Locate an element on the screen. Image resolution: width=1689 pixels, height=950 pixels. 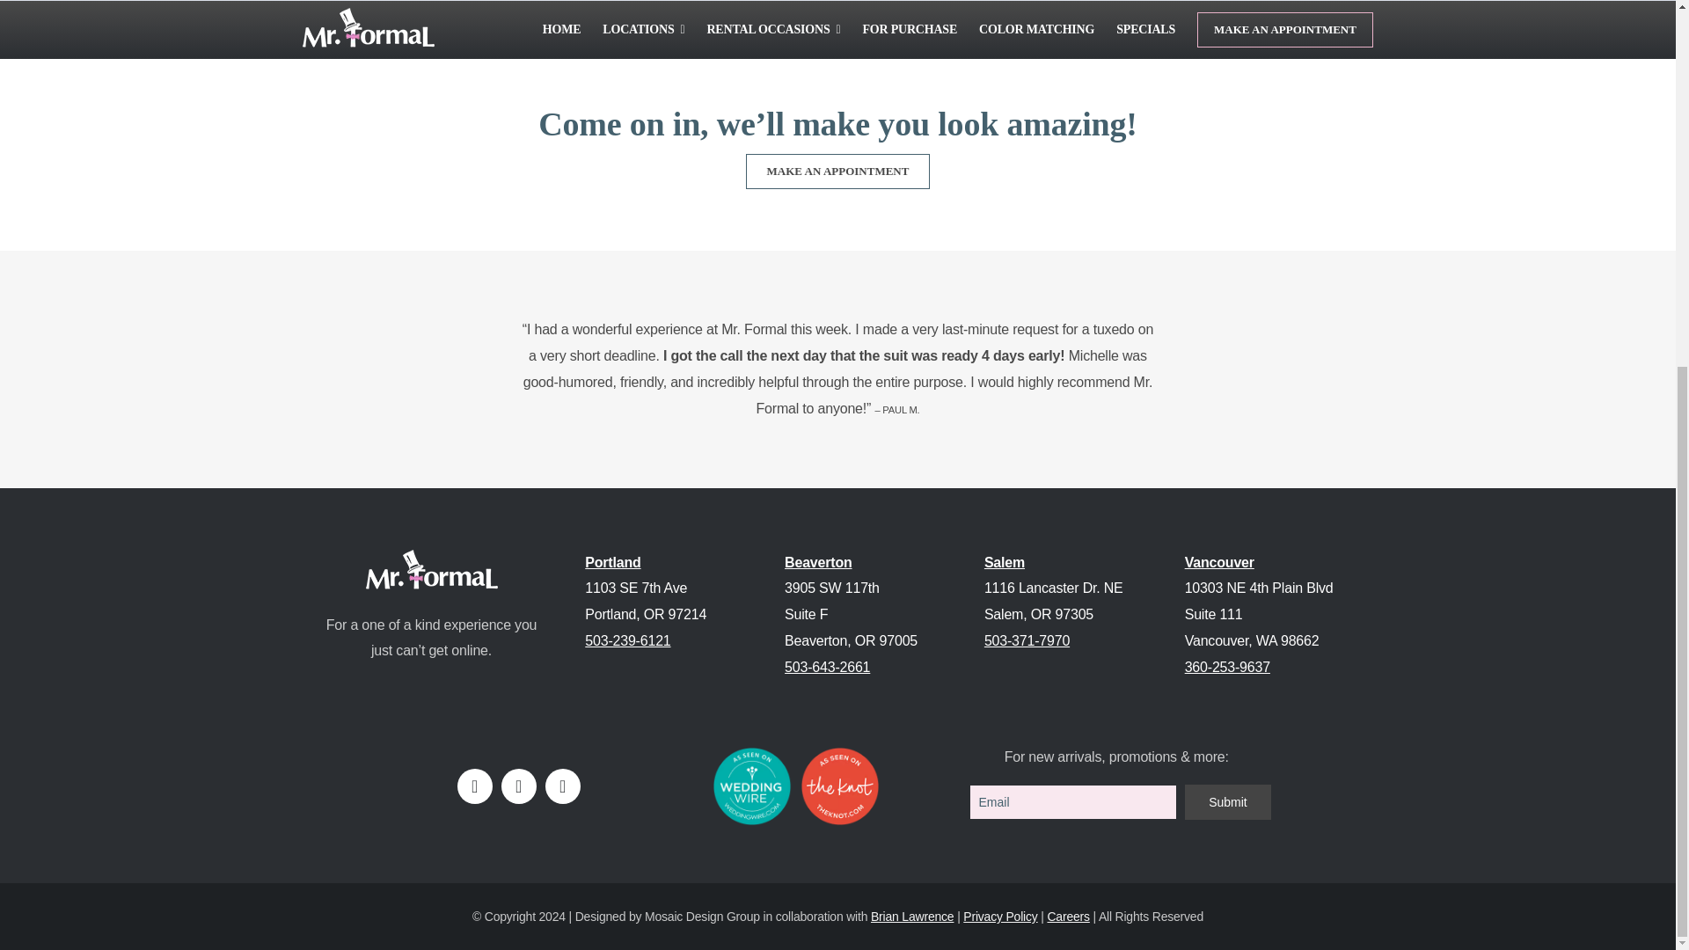
Facebook is located at coordinates (475, 786).